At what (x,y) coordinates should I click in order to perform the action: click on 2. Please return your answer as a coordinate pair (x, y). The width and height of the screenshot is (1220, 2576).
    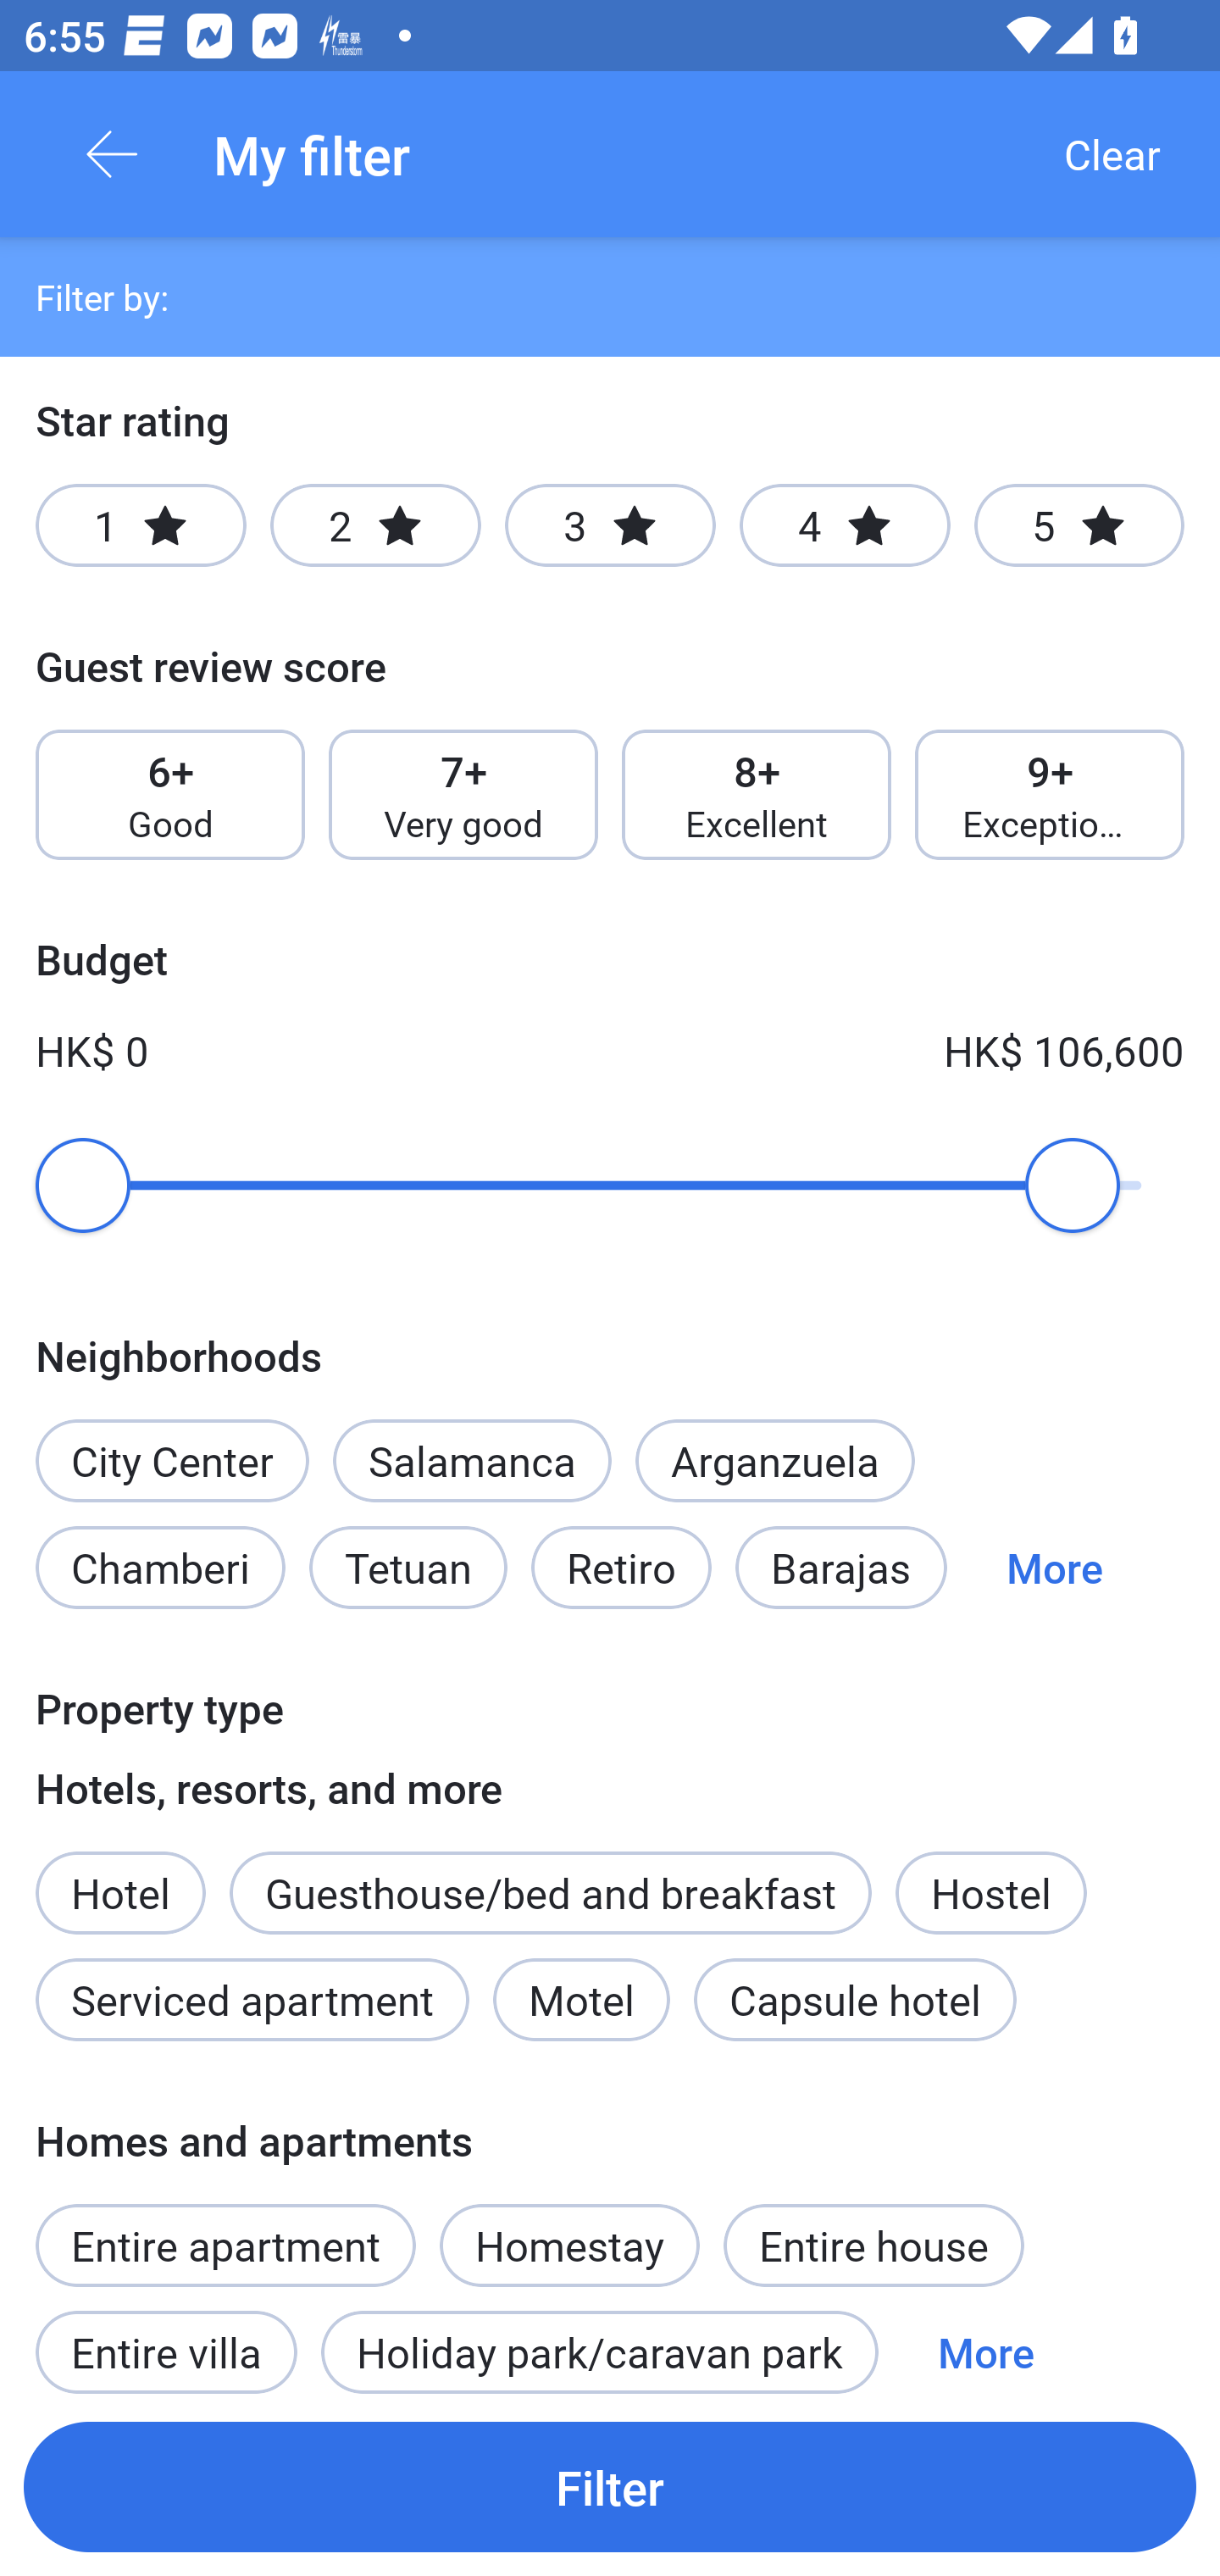
    Looking at the image, I should click on (375, 525).